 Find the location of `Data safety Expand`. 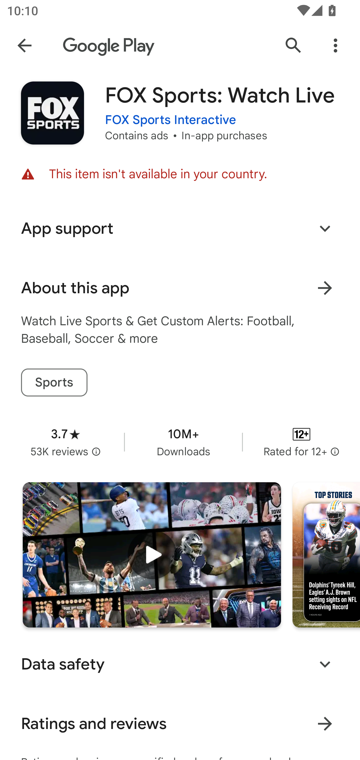

Data safety Expand is located at coordinates (180, 664).